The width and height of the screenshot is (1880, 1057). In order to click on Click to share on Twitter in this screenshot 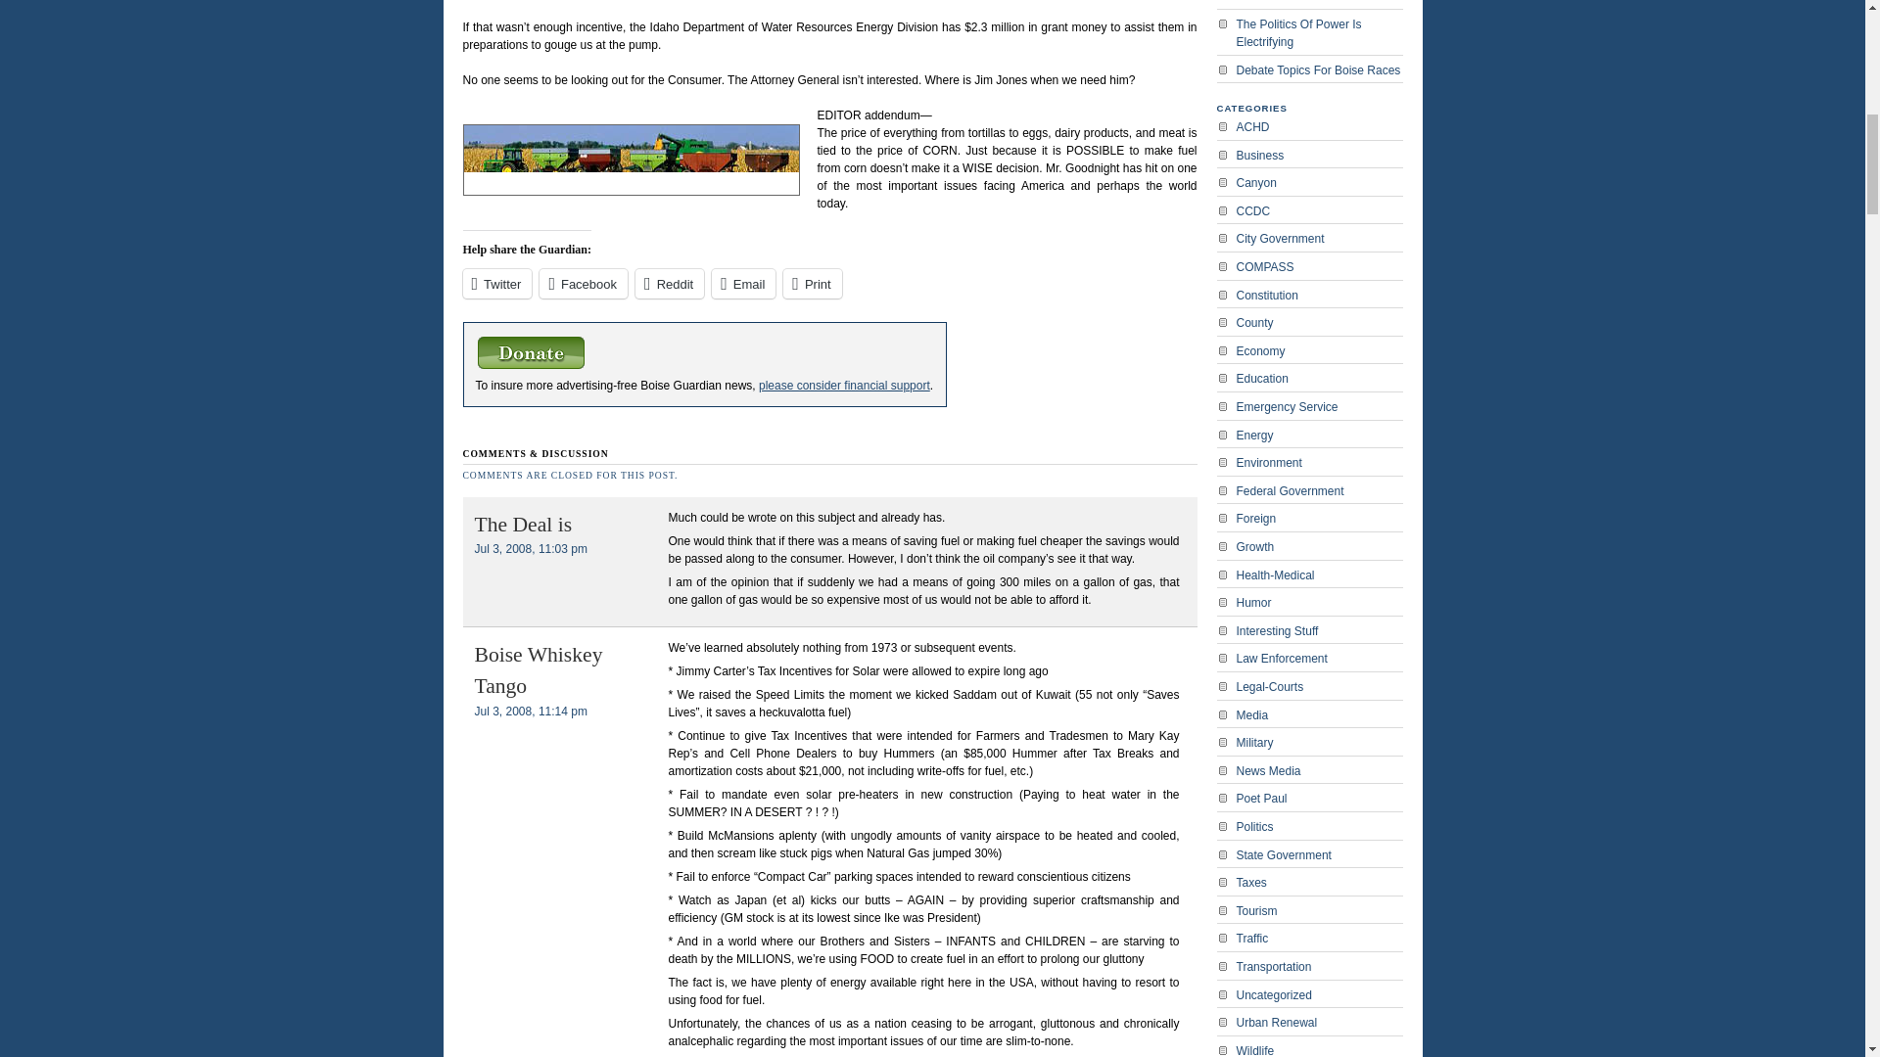, I will do `click(497, 284)`.